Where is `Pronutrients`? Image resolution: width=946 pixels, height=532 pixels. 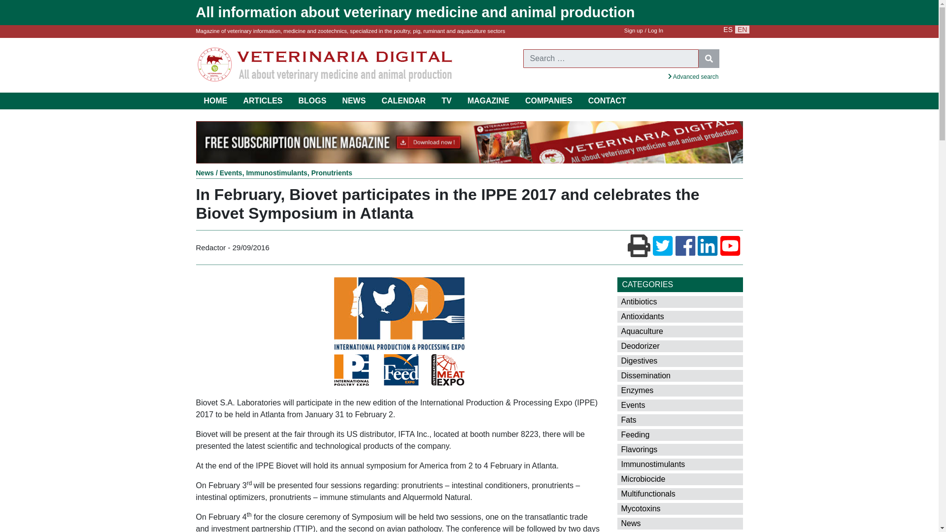
Pronutrients is located at coordinates (331, 172).